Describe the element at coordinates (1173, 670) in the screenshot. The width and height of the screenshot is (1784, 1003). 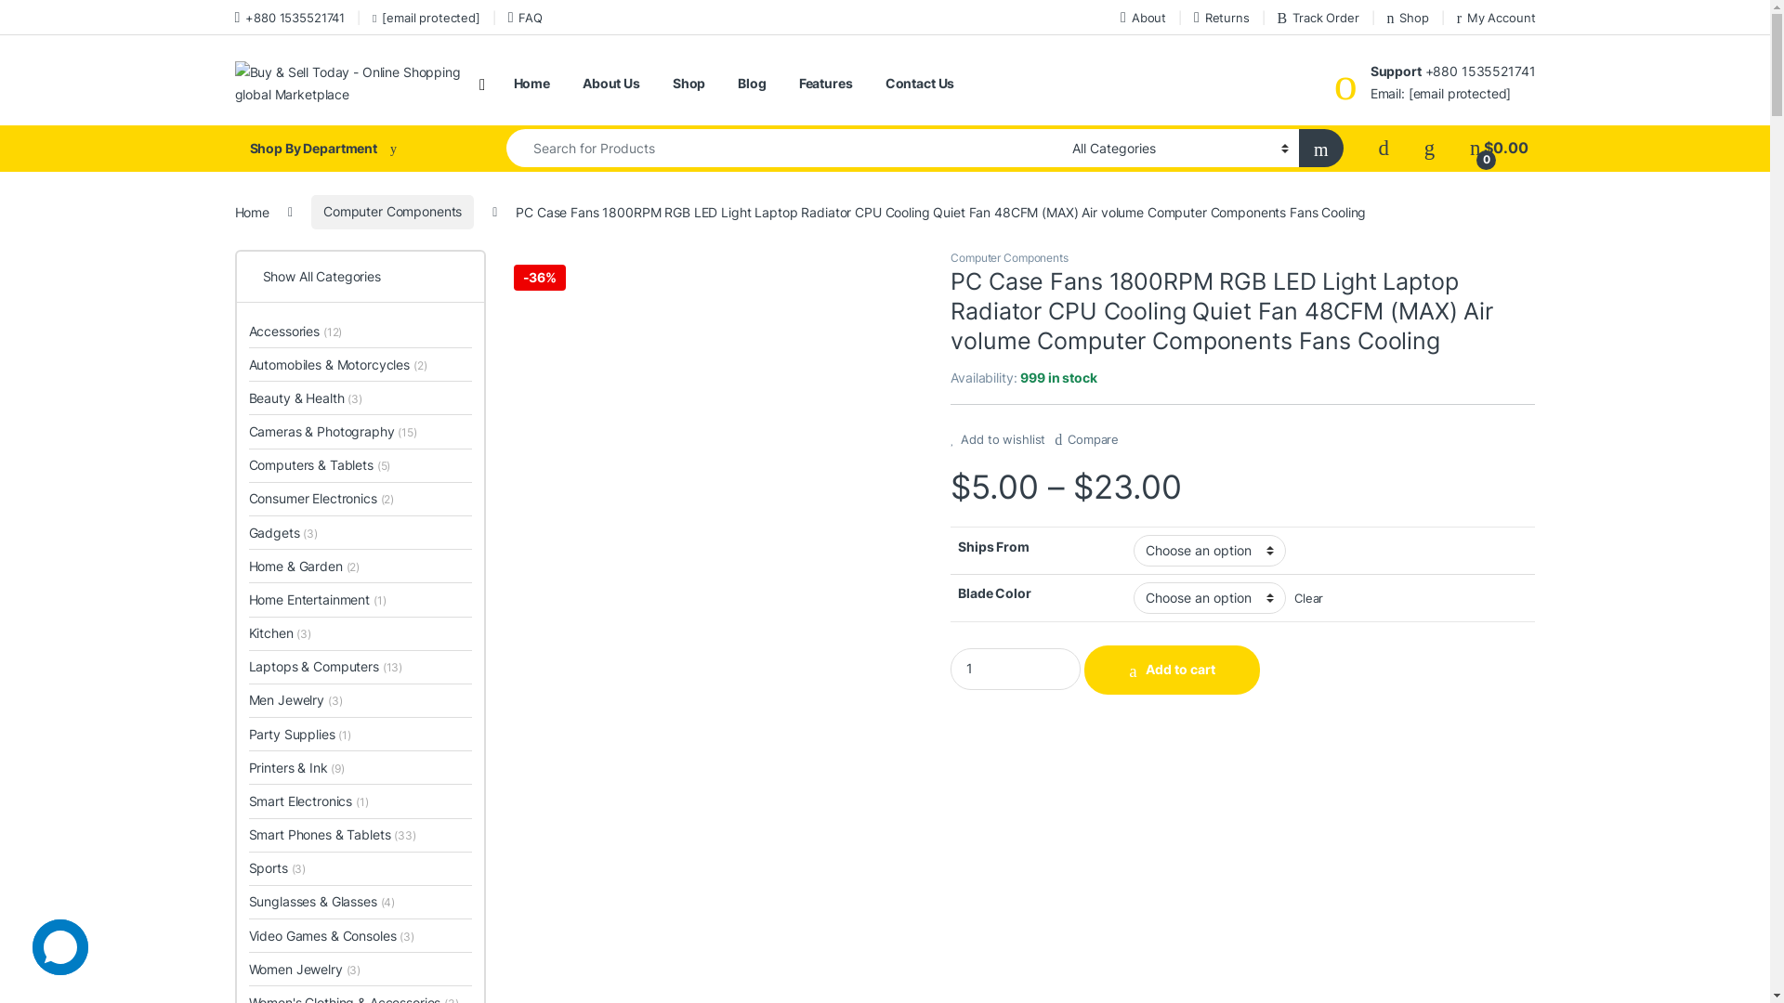
I see `Add to cart` at that location.